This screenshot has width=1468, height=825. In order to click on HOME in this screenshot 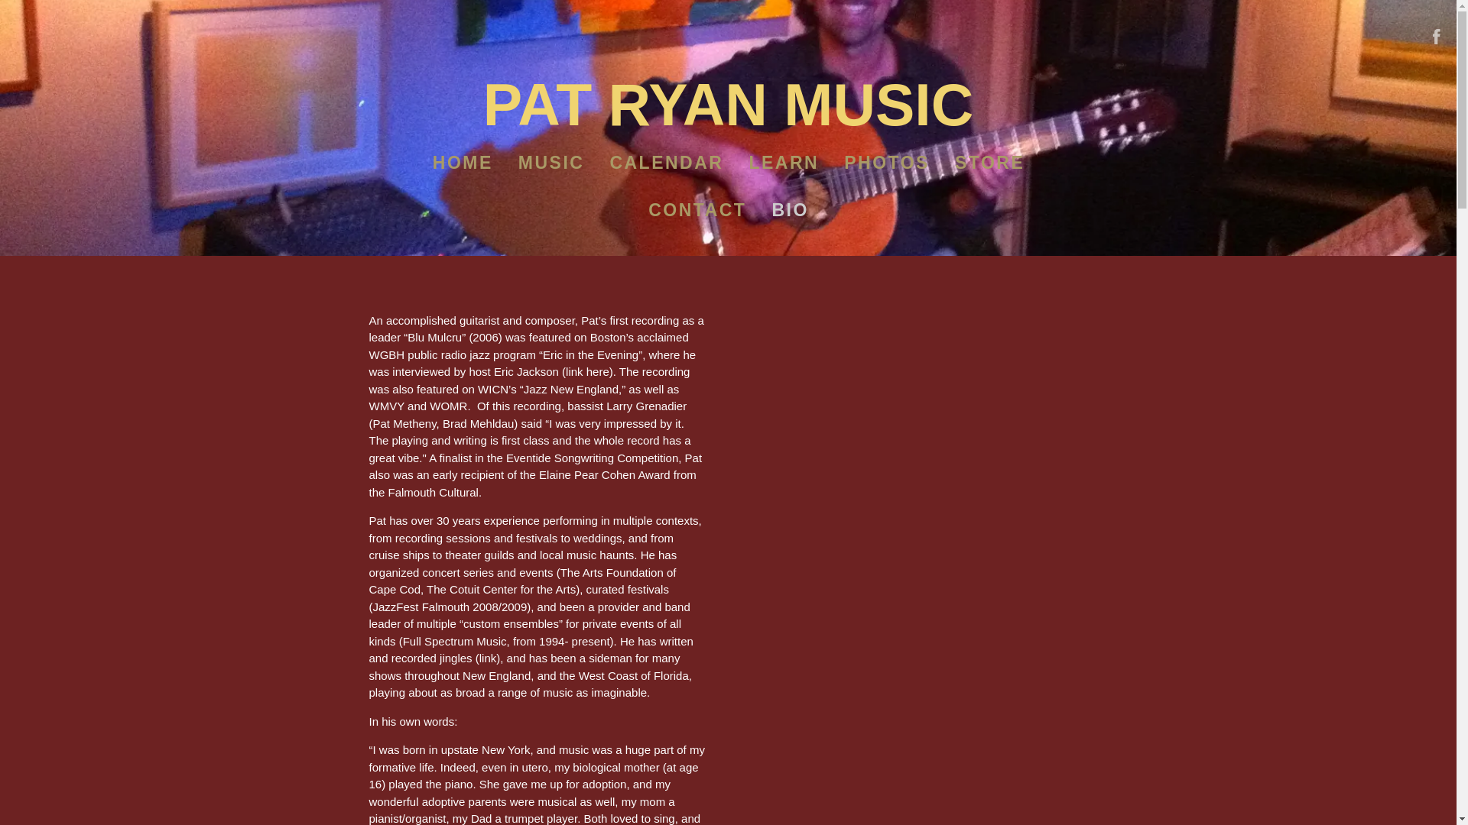, I will do `click(463, 163)`.